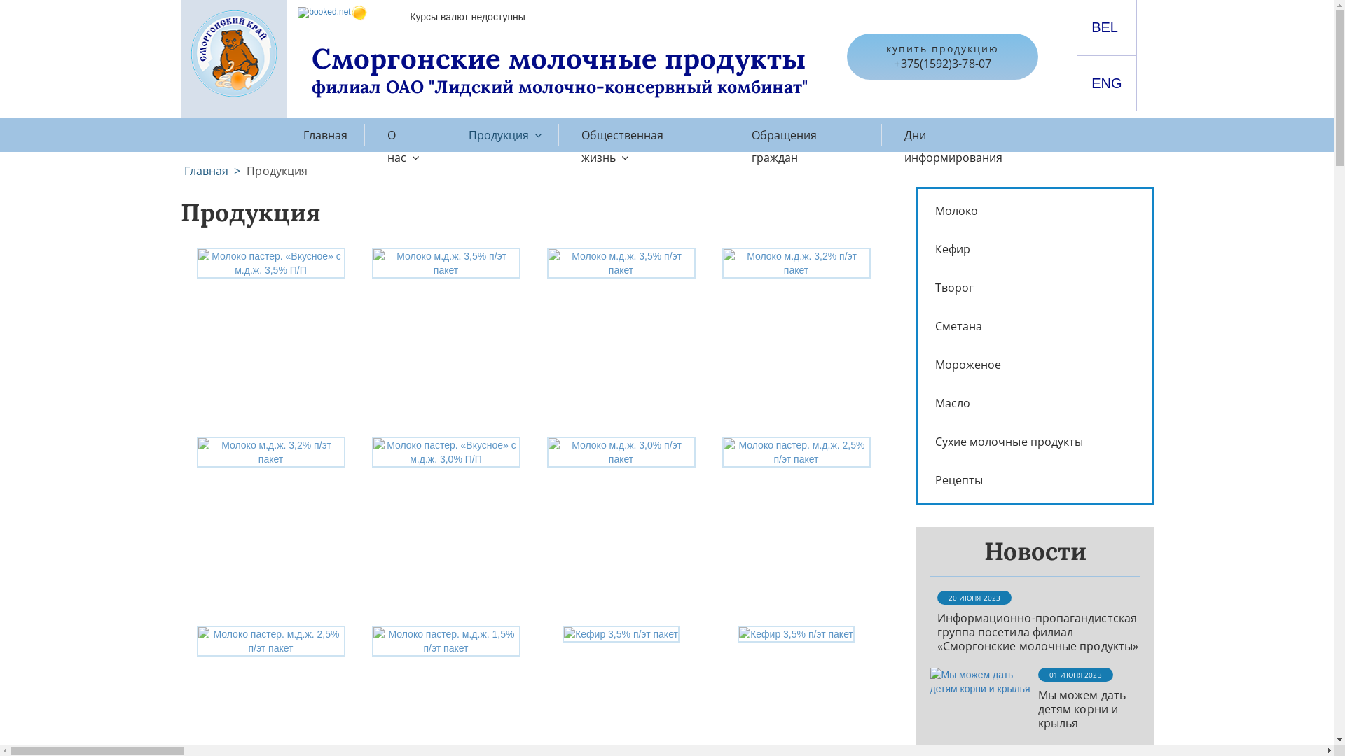 This screenshot has height=756, width=1345. I want to click on +375(1592)3-78-07, so click(942, 64).